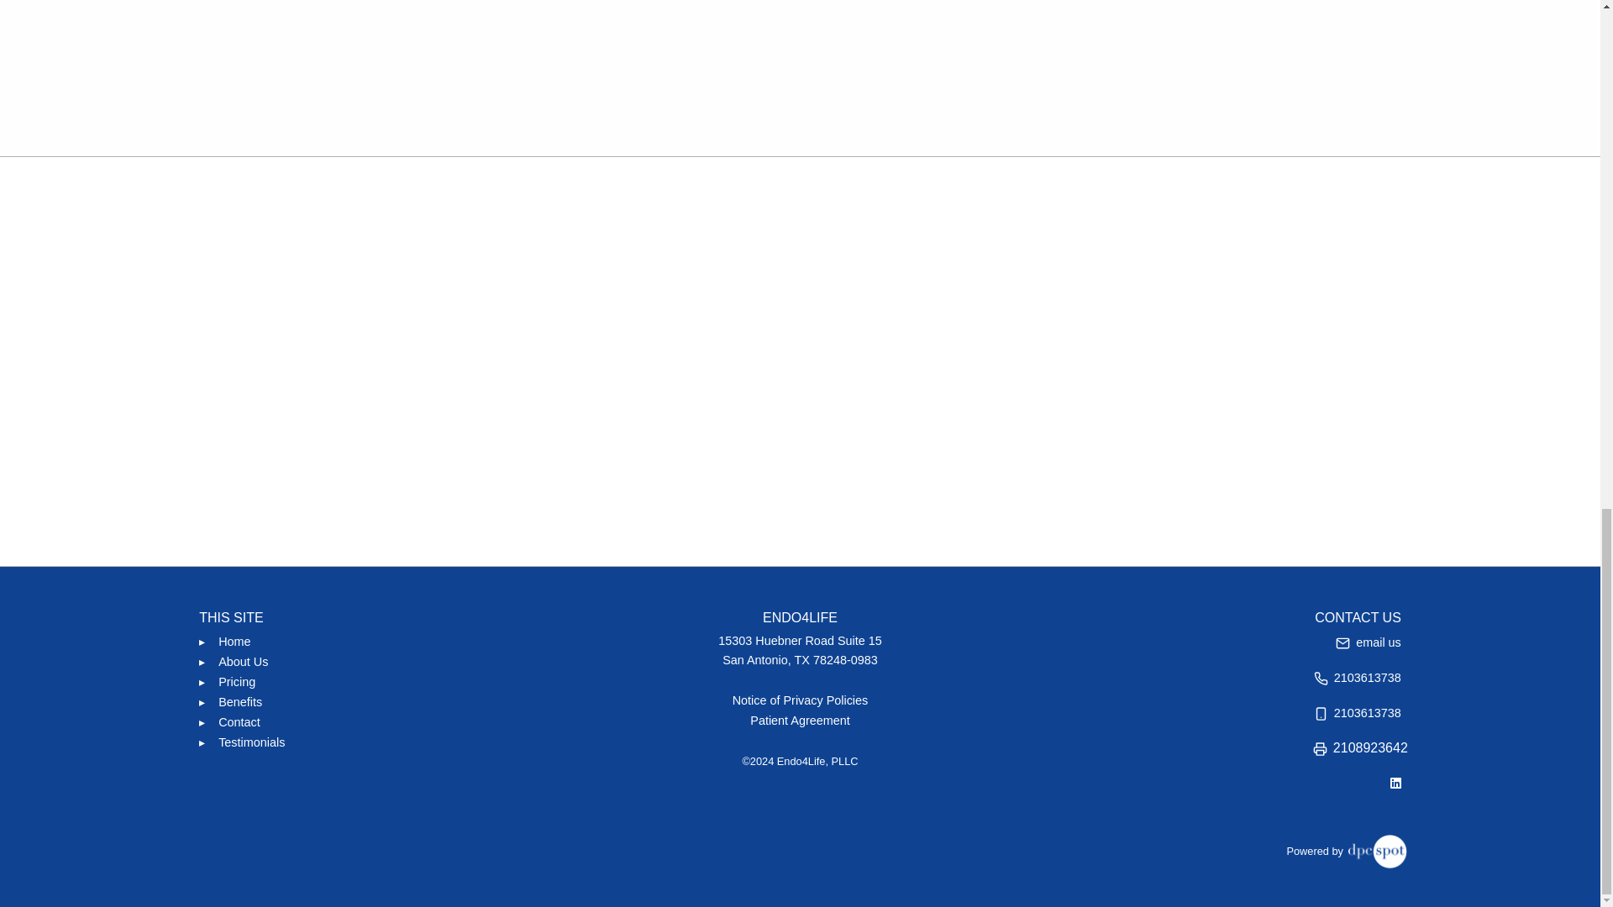 This screenshot has height=907, width=1613. I want to click on 2103613738, so click(1358, 677).